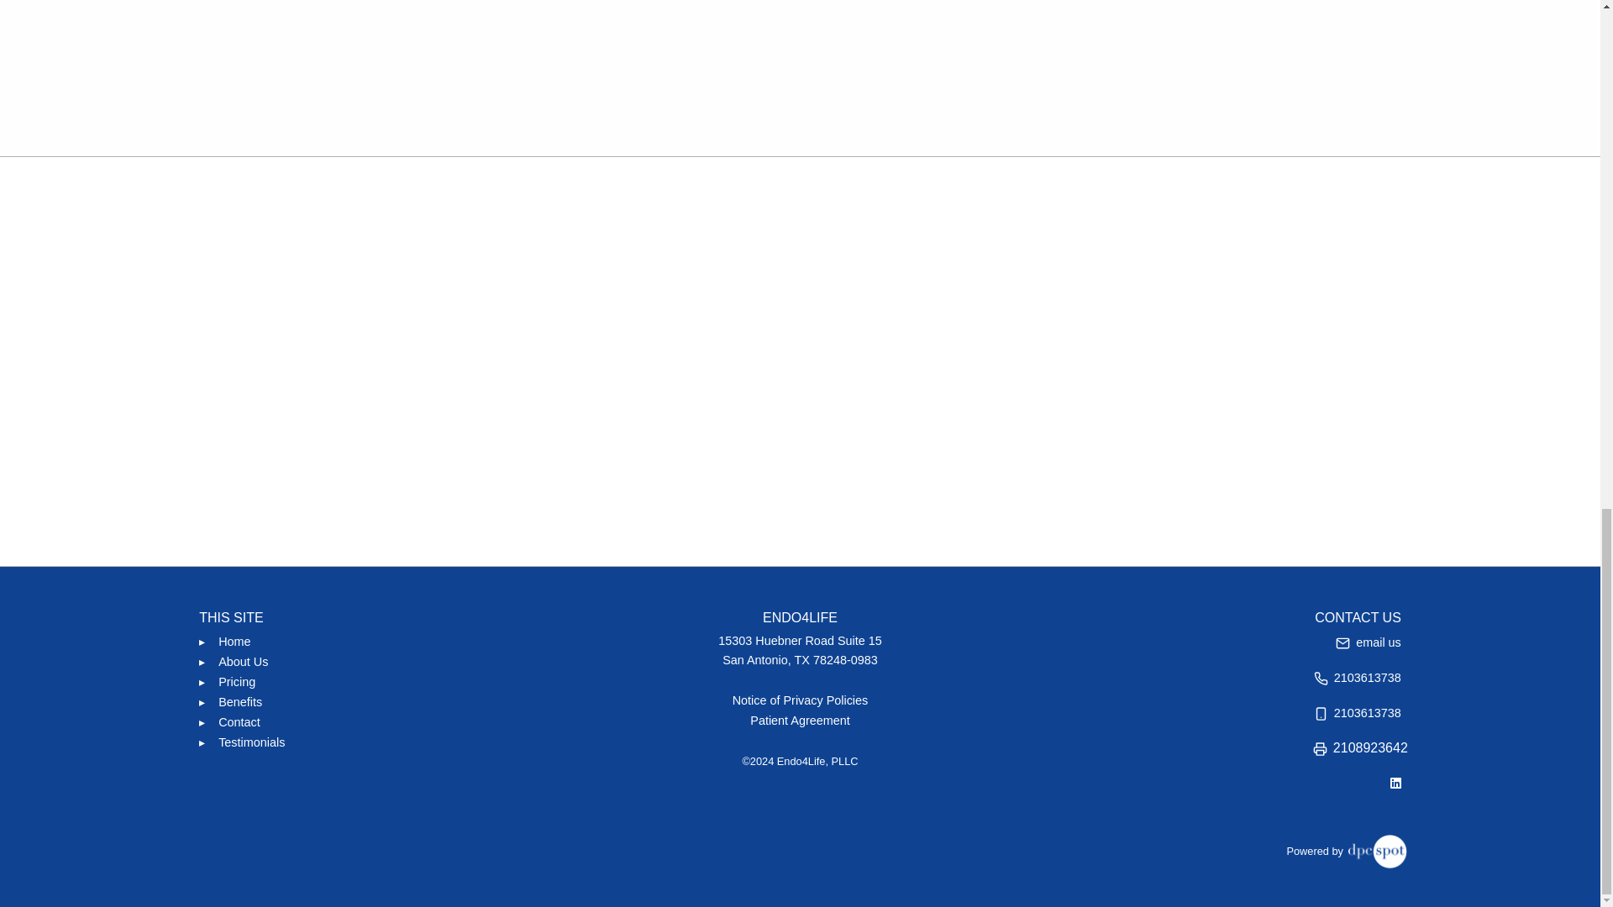 This screenshot has height=907, width=1613. I want to click on 2103613738, so click(1358, 677).